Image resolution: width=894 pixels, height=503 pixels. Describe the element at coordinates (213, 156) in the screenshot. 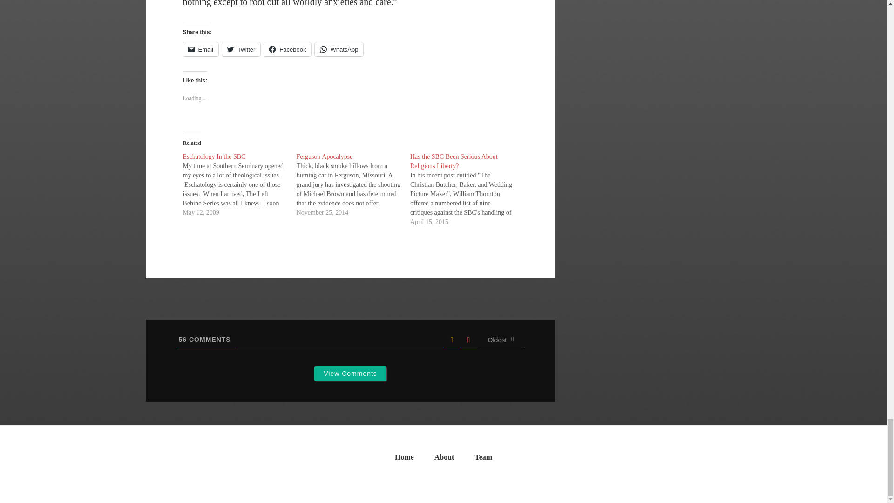

I see `Eschatology In the SBC` at that location.